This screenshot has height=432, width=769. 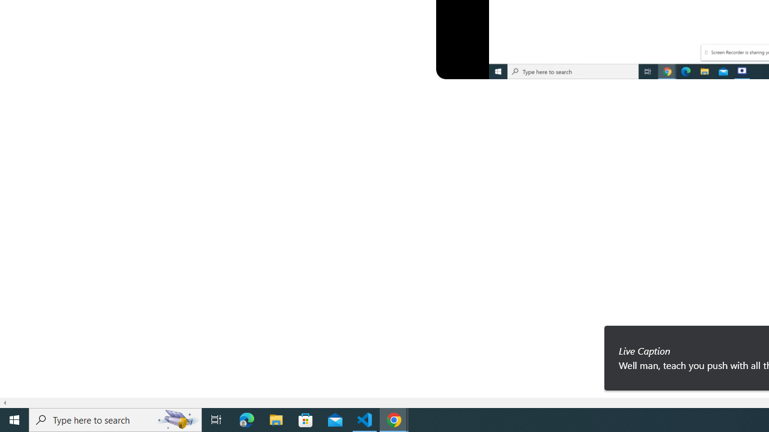 I want to click on Play (k), so click(x=457, y=67).